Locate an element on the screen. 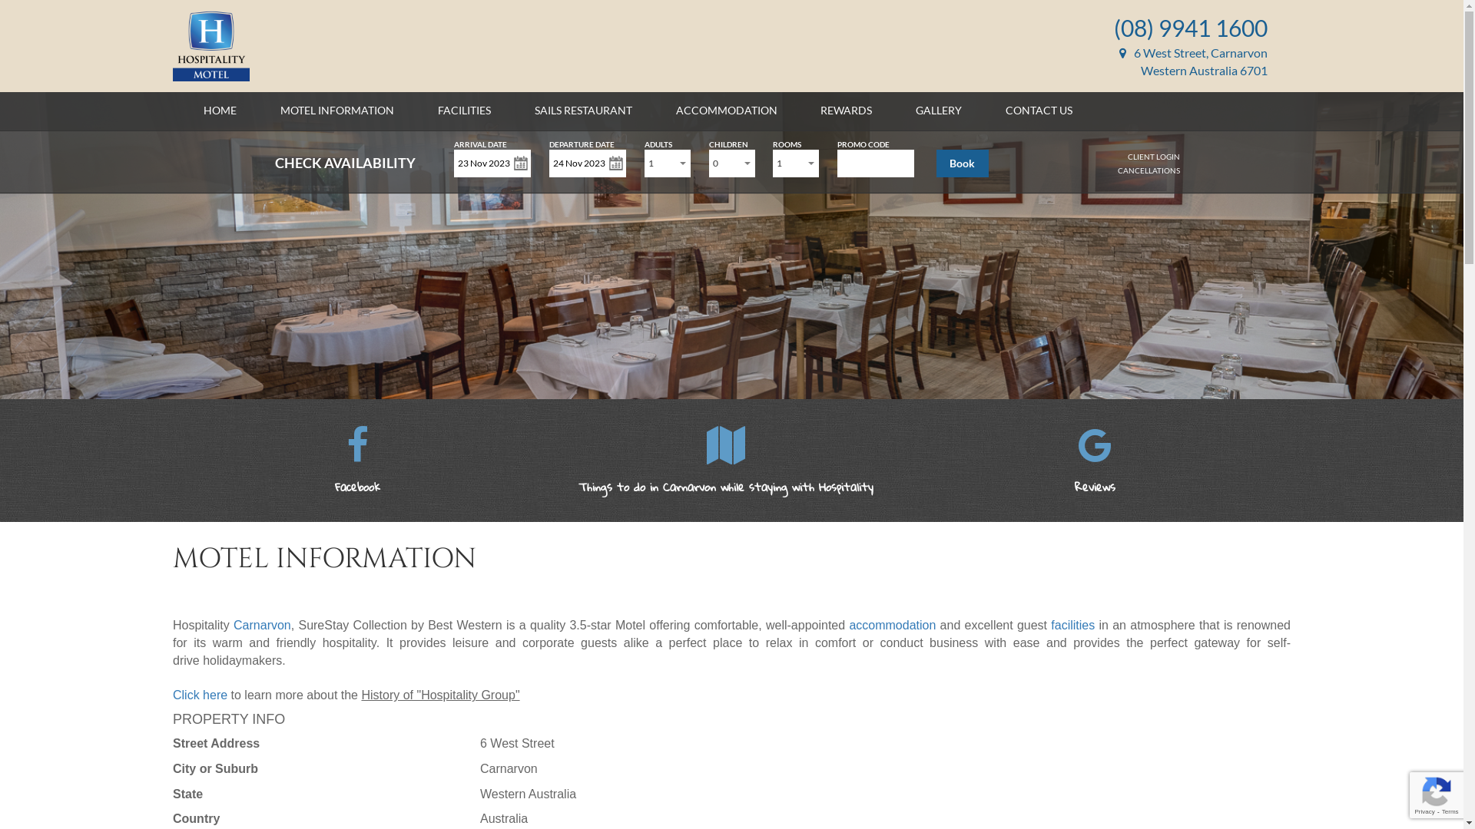 This screenshot has width=1475, height=829. Carnarvon is located at coordinates (263, 625).